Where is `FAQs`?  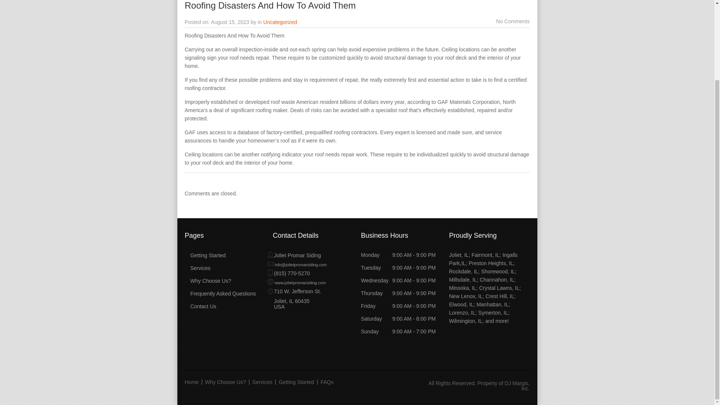
FAQs is located at coordinates (327, 382).